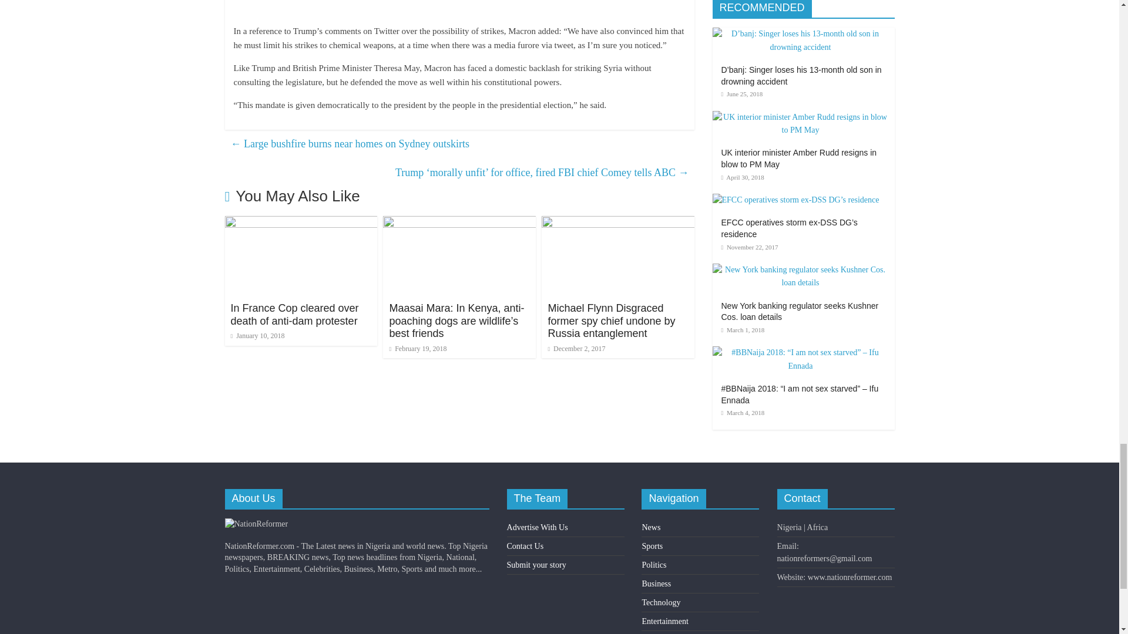  I want to click on In France Cop cleared over death of anti-dam protester, so click(294, 315).